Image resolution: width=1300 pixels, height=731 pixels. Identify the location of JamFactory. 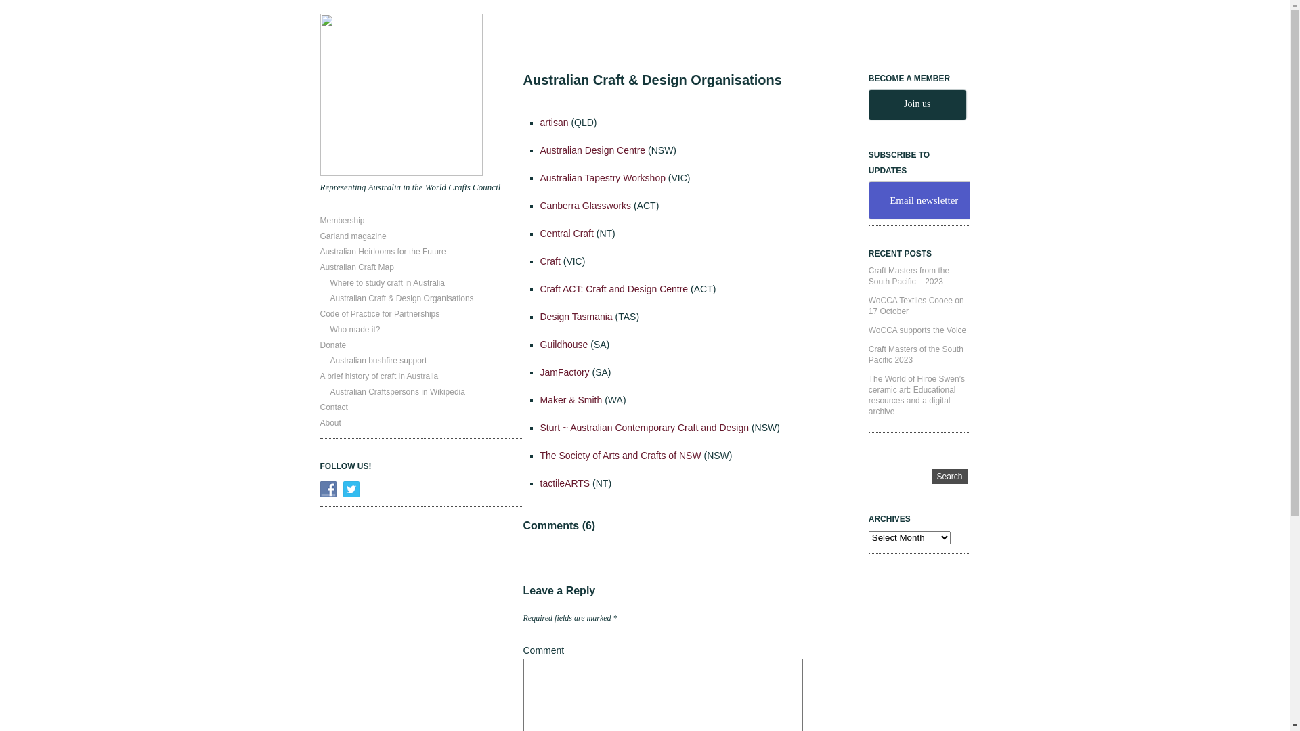
(565, 372).